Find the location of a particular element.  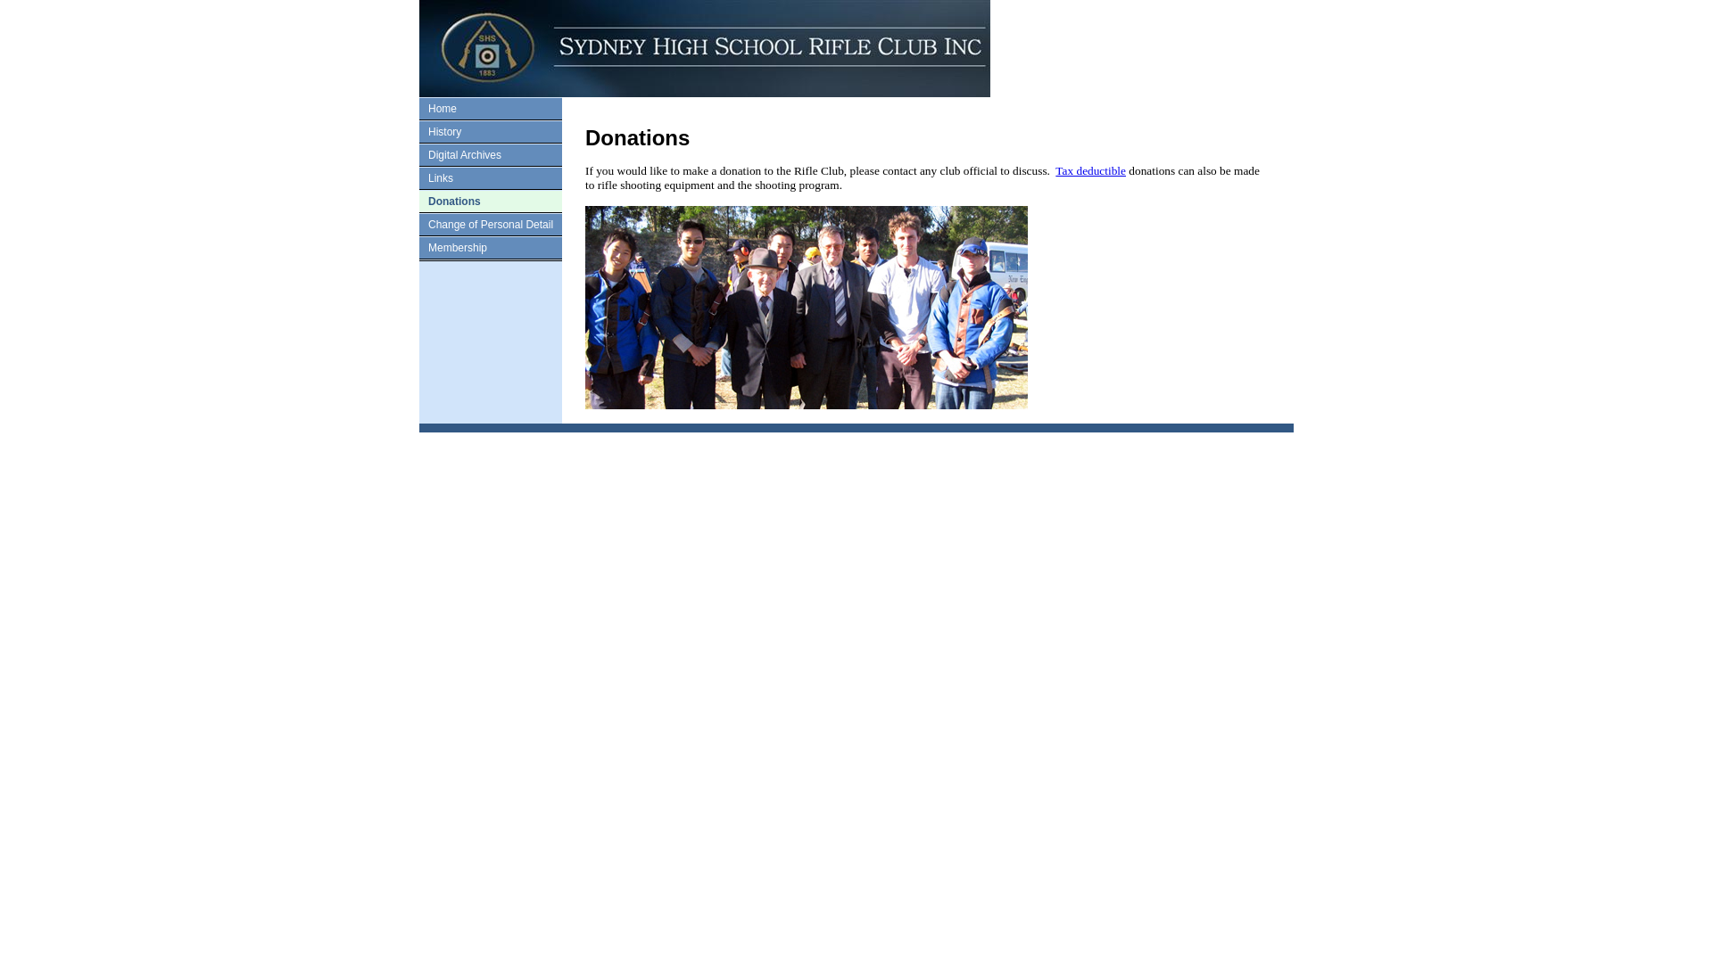

Home is located at coordinates (443, 109).